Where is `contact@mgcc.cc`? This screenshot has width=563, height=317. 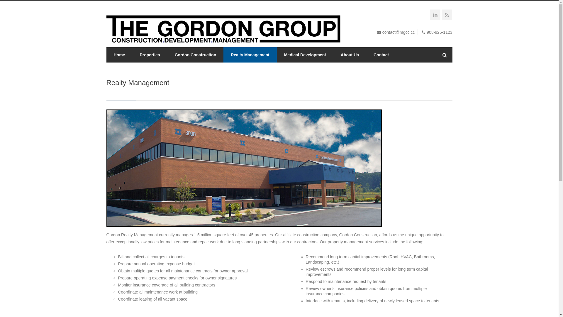 contact@mgcc.cc is located at coordinates (399, 32).